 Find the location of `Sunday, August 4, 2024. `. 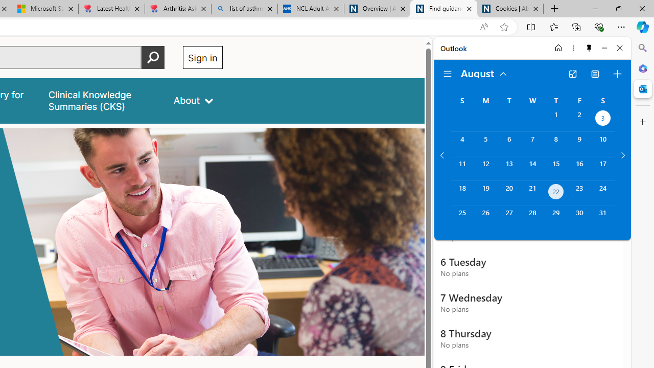

Sunday, August 4, 2024.  is located at coordinates (462, 144).